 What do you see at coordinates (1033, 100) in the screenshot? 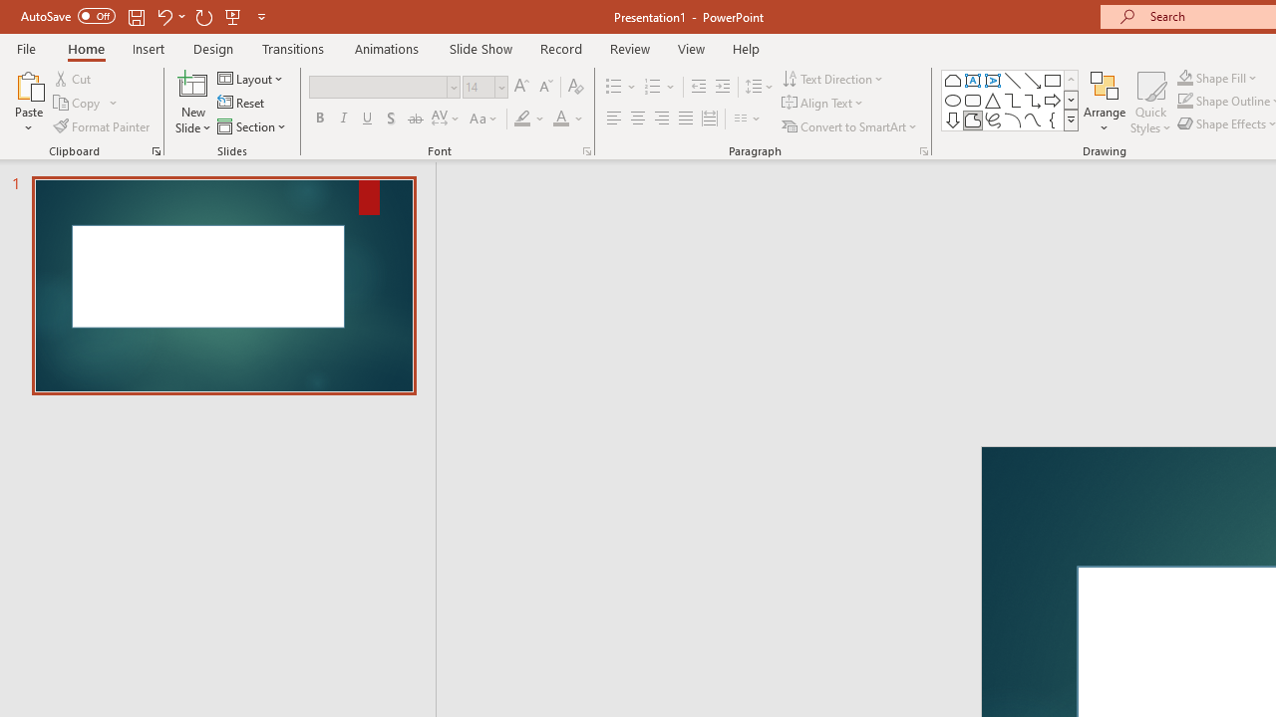
I see `Connector: Elbow Arrow` at bounding box center [1033, 100].